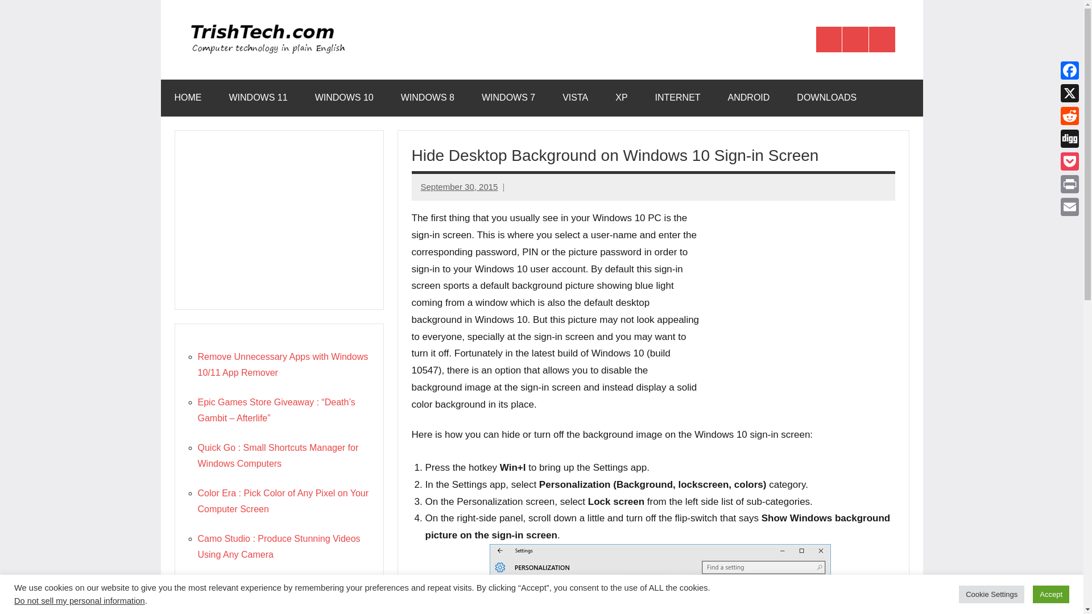  Describe the element at coordinates (678, 98) in the screenshot. I see `INTERNET` at that location.